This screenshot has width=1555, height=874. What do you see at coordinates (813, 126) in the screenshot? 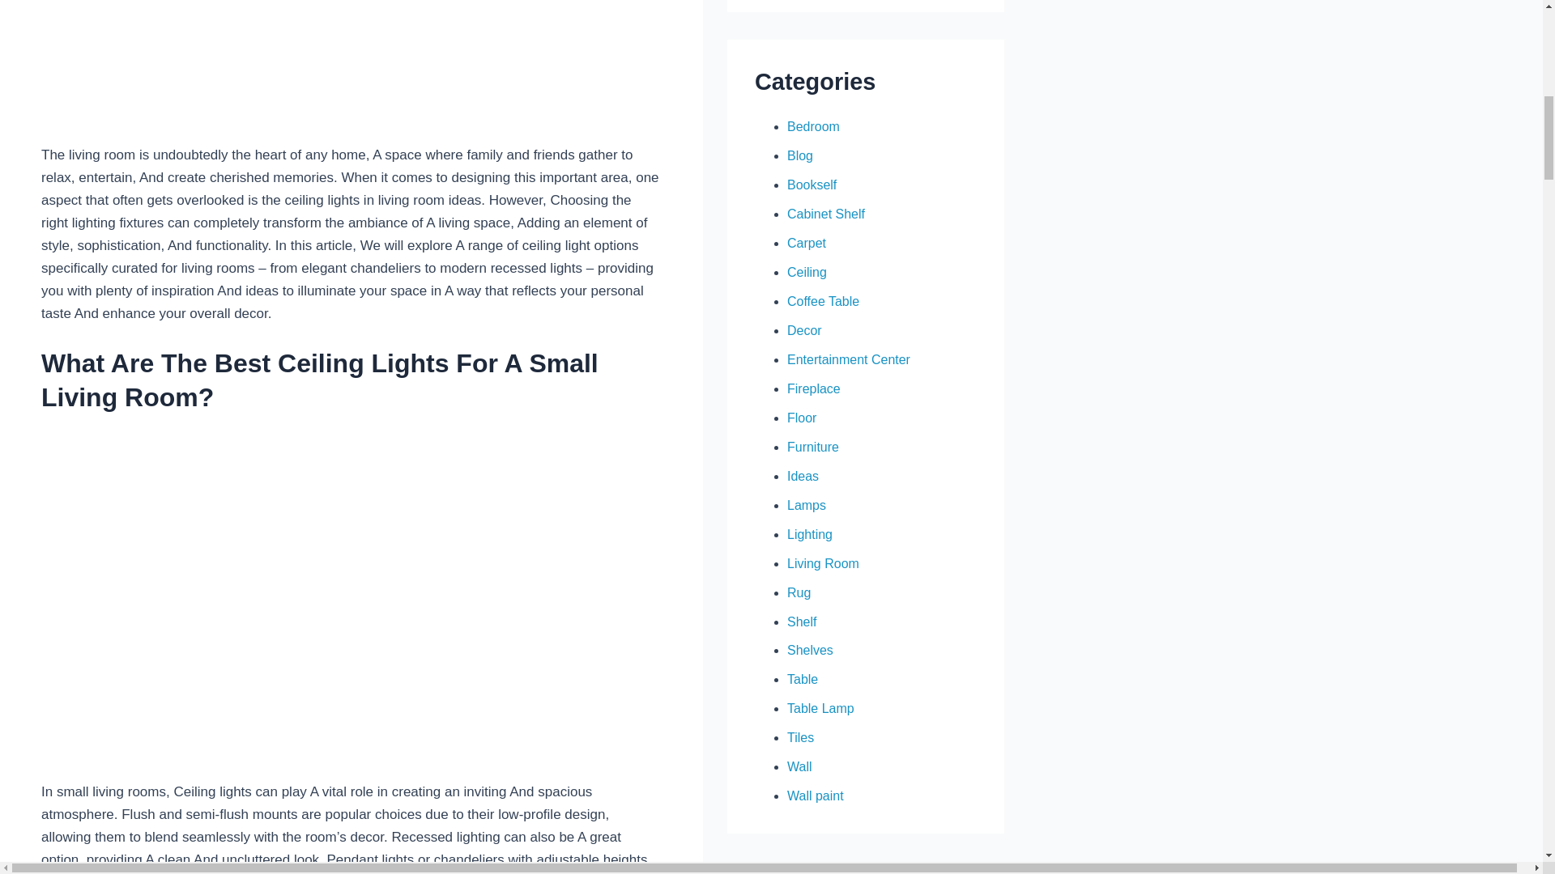
I see `Bedroom` at bounding box center [813, 126].